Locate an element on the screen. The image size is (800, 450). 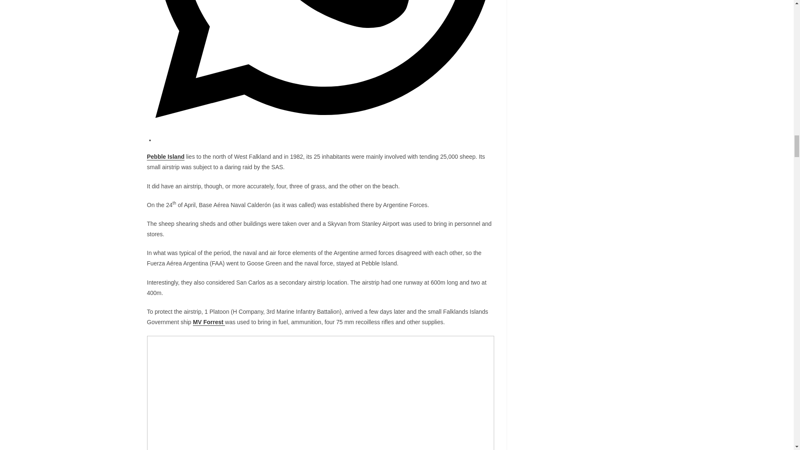
Pebble Island is located at coordinates (165, 157).